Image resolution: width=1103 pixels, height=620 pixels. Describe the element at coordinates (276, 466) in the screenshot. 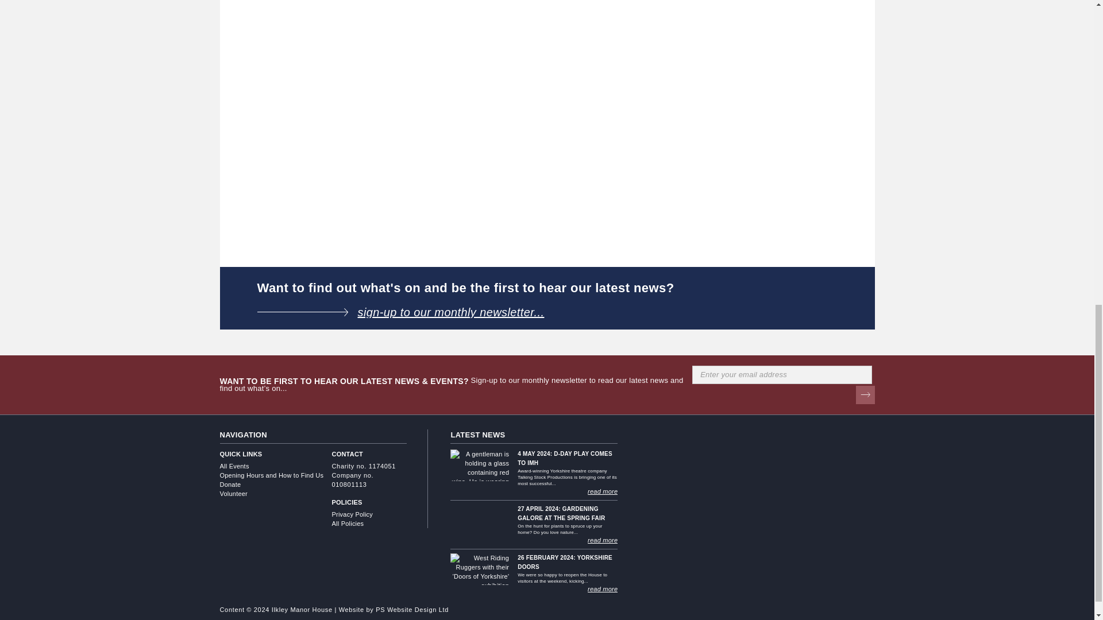

I see `All Events` at that location.